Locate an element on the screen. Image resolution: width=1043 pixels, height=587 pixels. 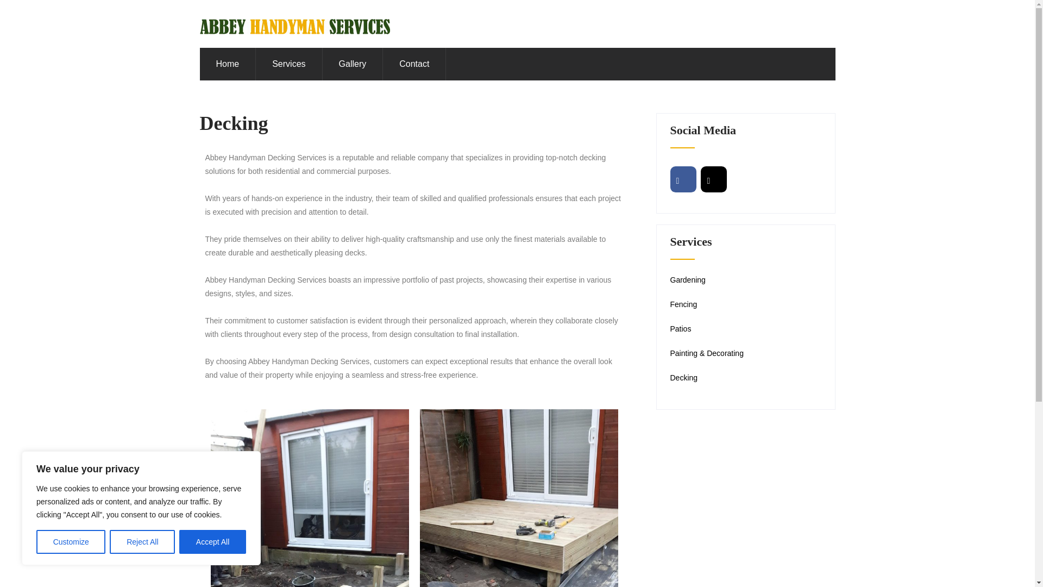
Facebook is located at coordinates (683, 179).